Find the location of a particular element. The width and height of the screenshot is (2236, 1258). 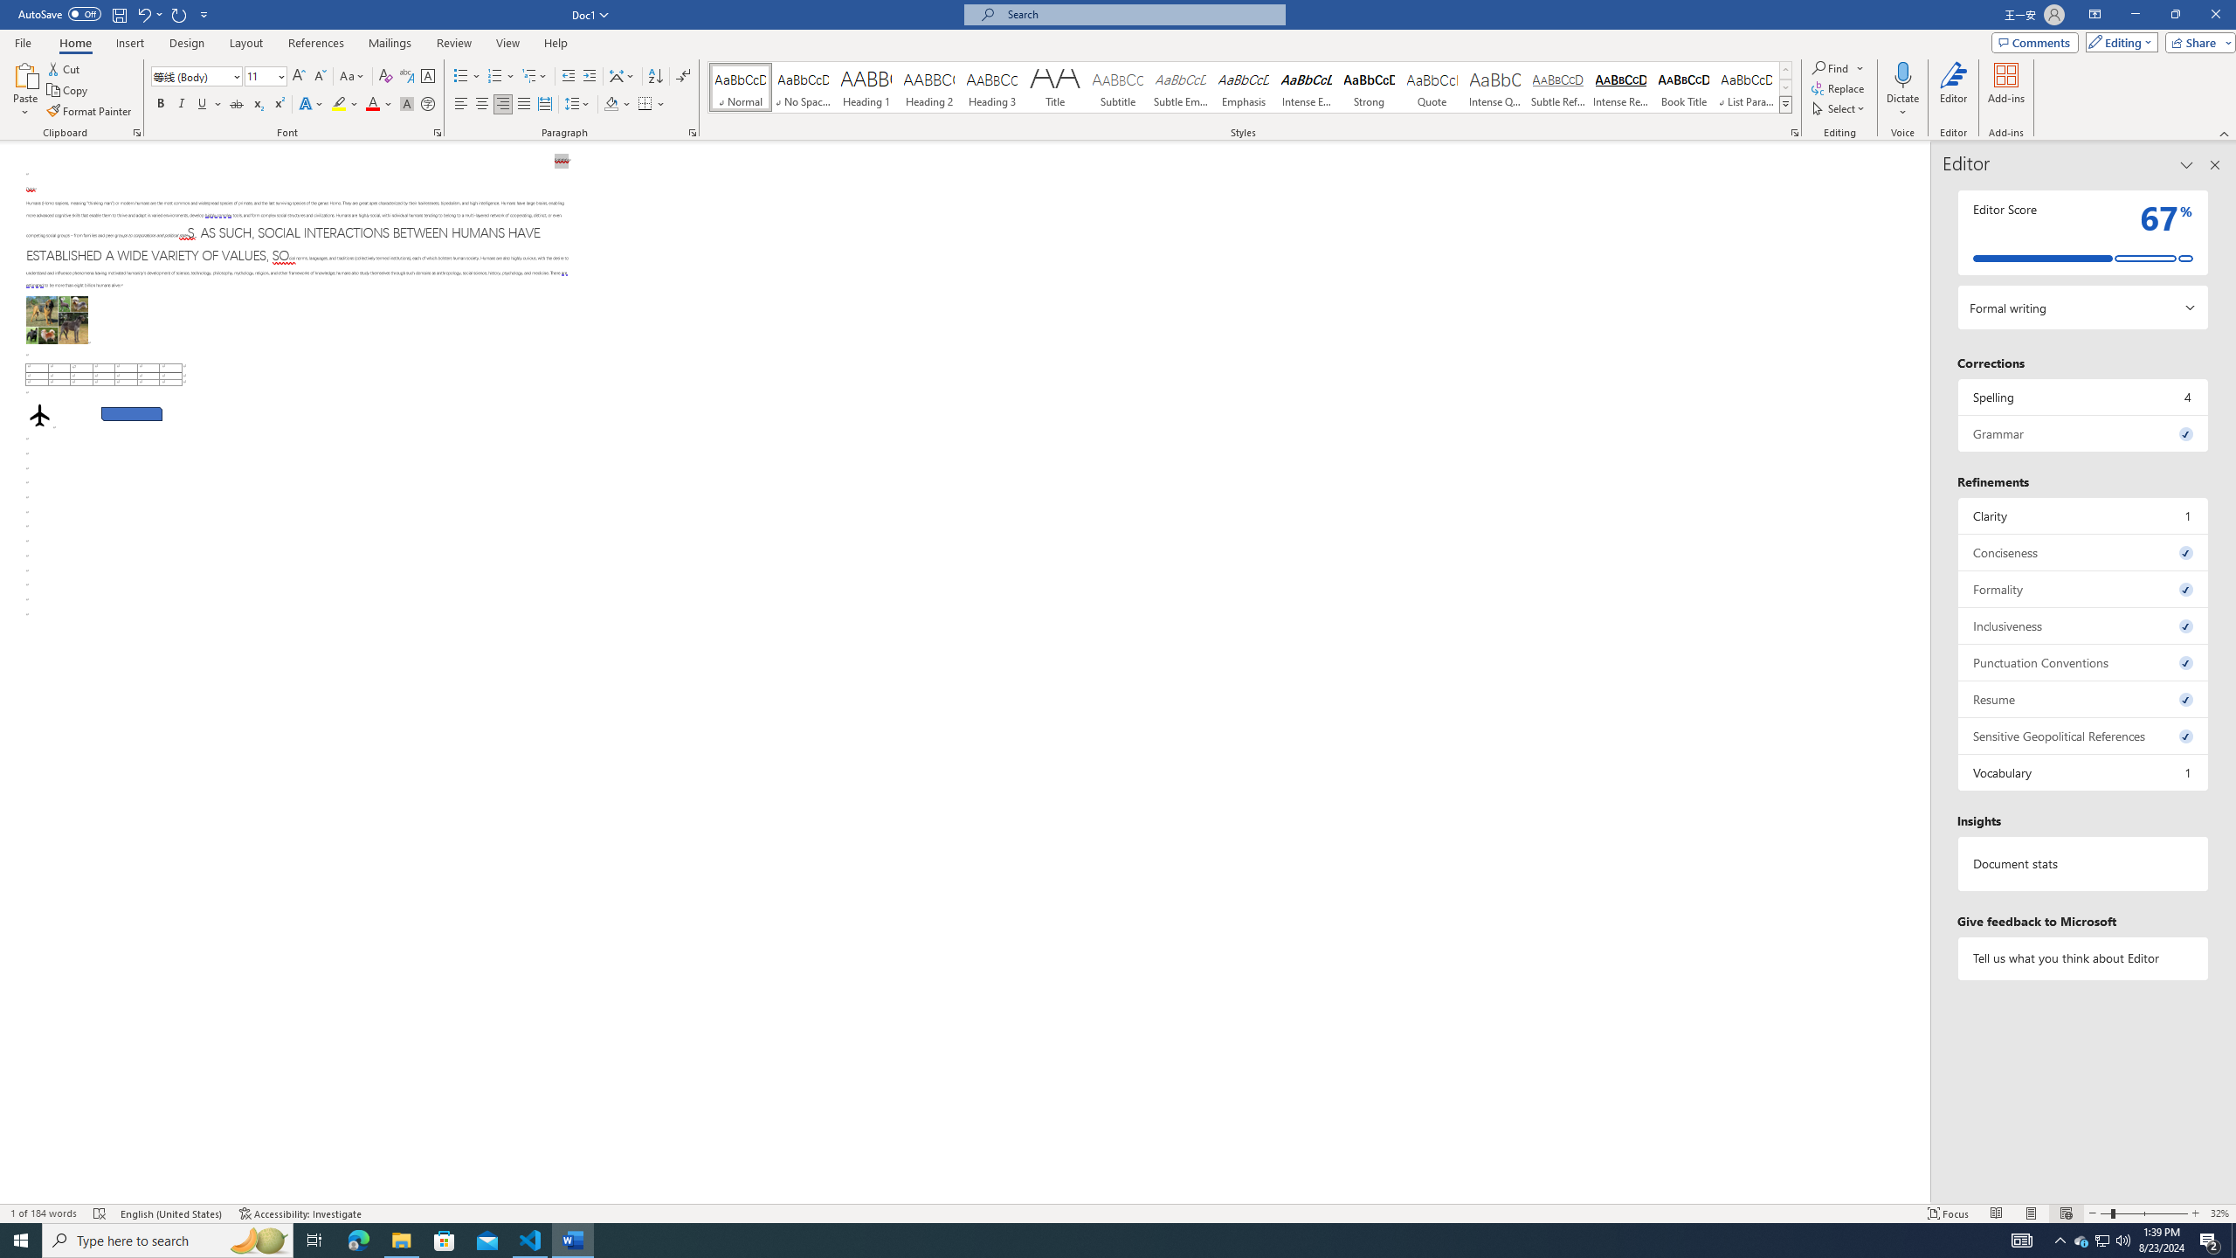

Airplane with solid fill is located at coordinates (40, 415).